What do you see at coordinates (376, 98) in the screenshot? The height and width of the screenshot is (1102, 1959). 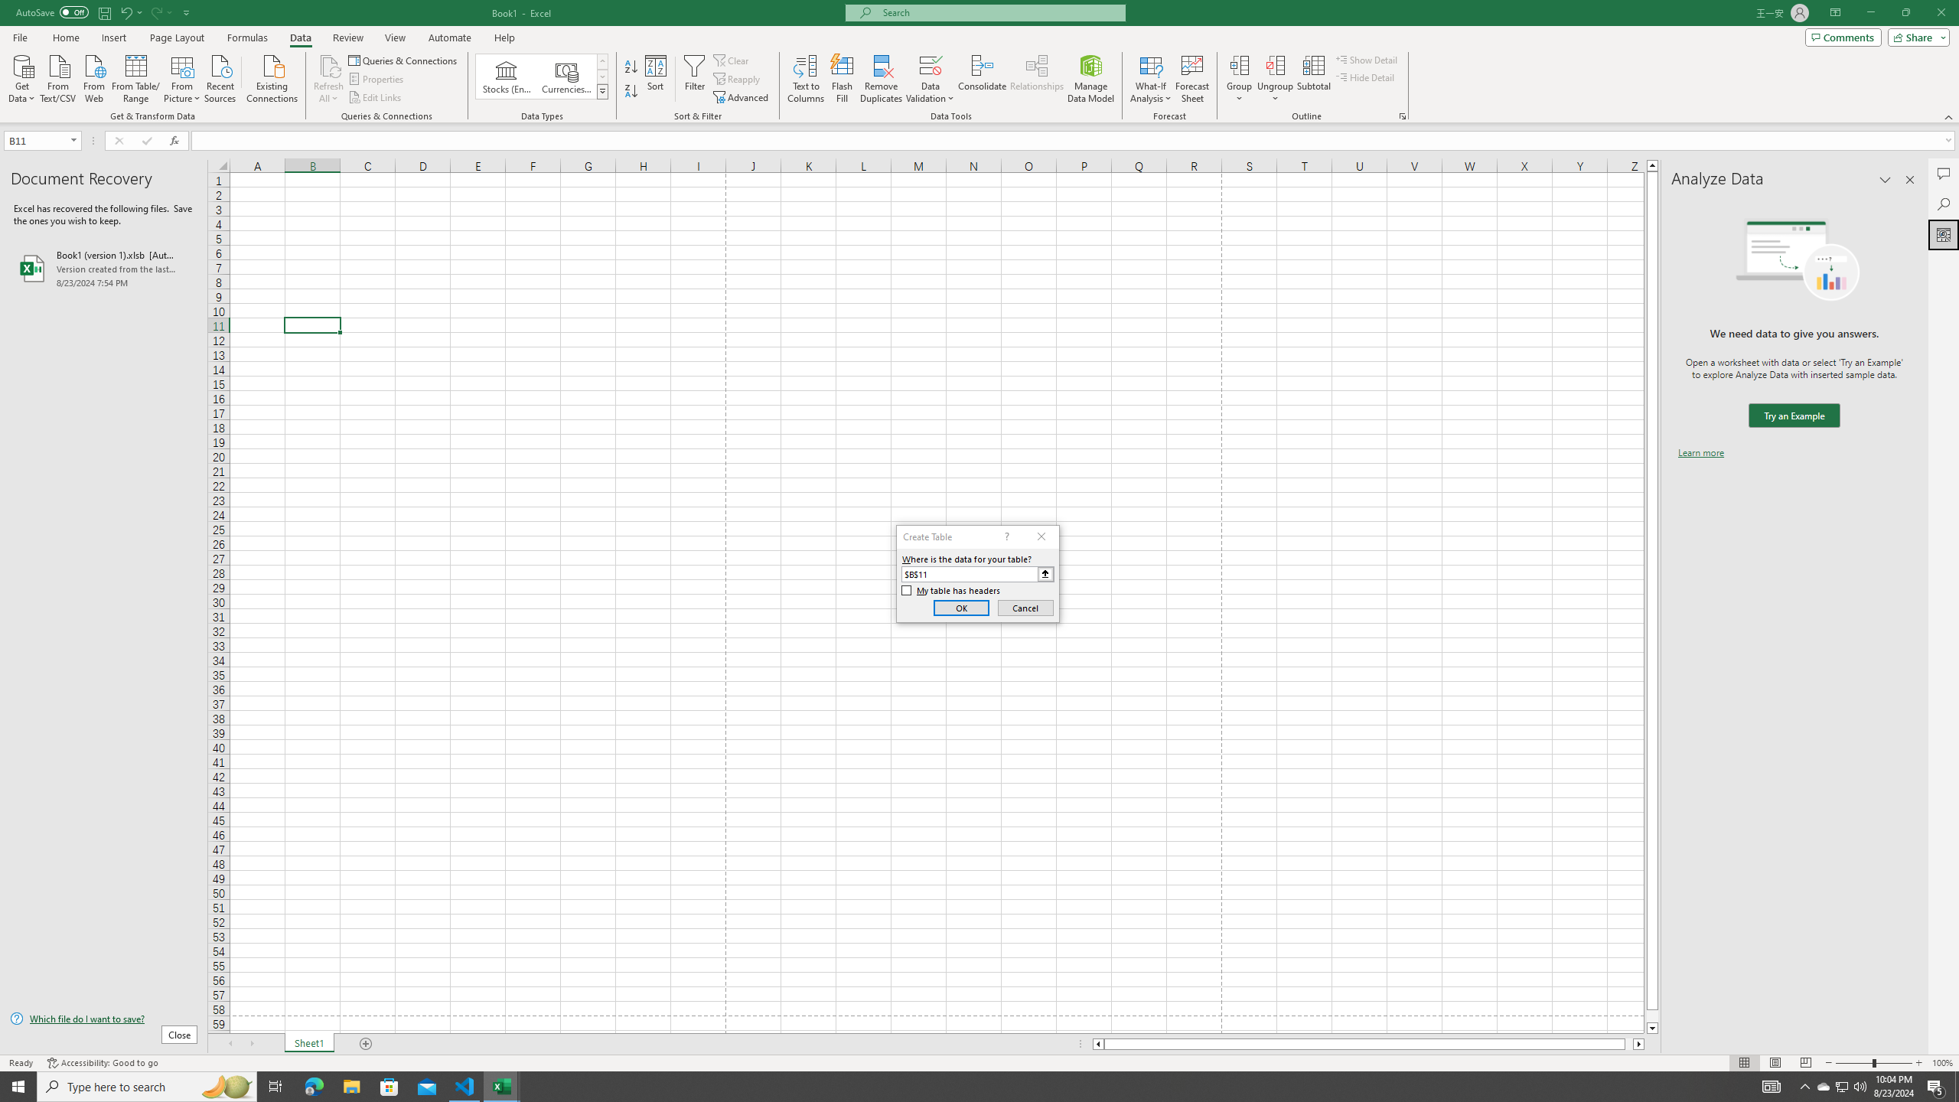 I see `Edit Links` at bounding box center [376, 98].